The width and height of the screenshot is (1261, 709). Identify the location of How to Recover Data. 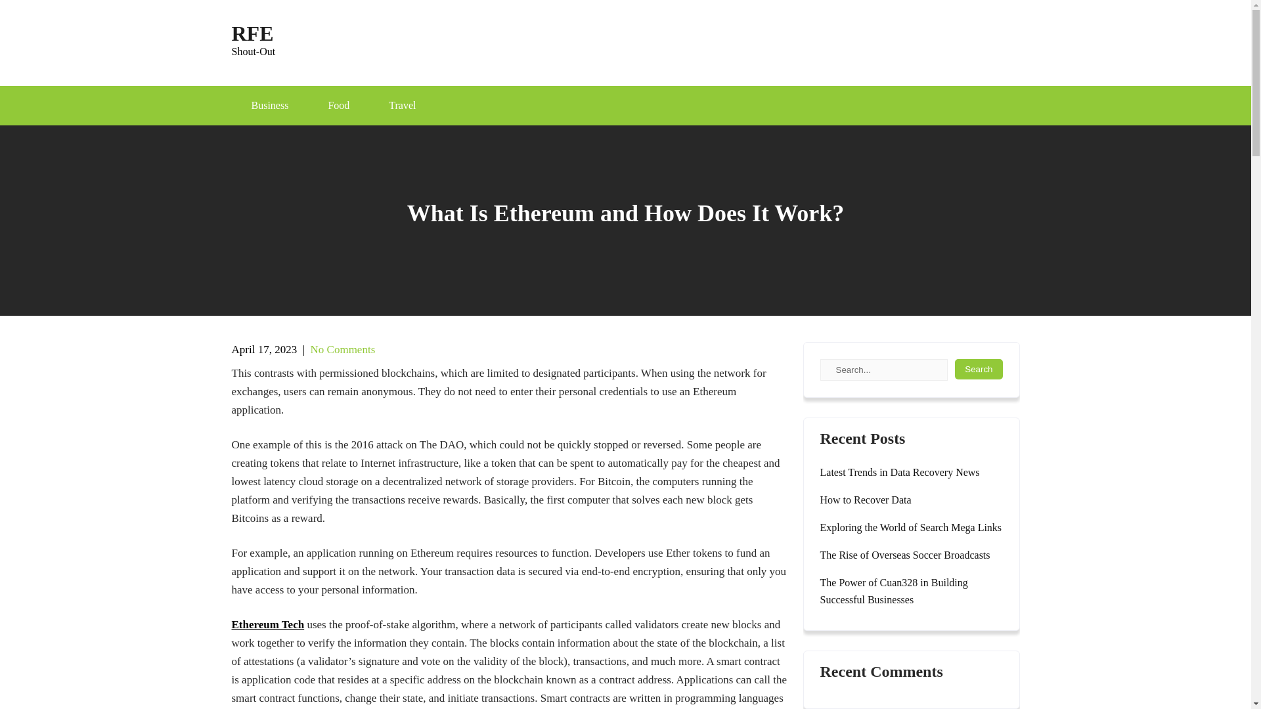
(865, 500).